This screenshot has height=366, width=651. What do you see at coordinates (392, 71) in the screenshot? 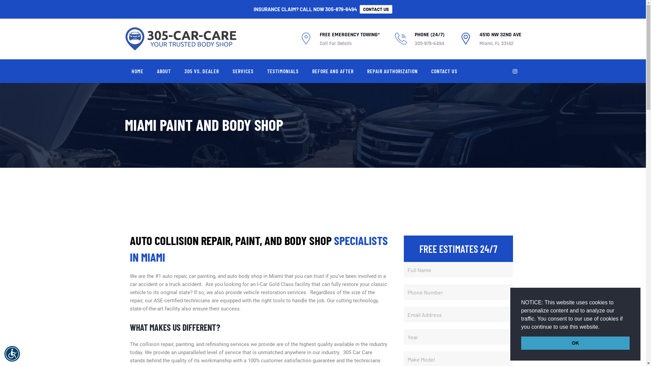
I see `REPAIR AUTHORIZATION` at bounding box center [392, 71].